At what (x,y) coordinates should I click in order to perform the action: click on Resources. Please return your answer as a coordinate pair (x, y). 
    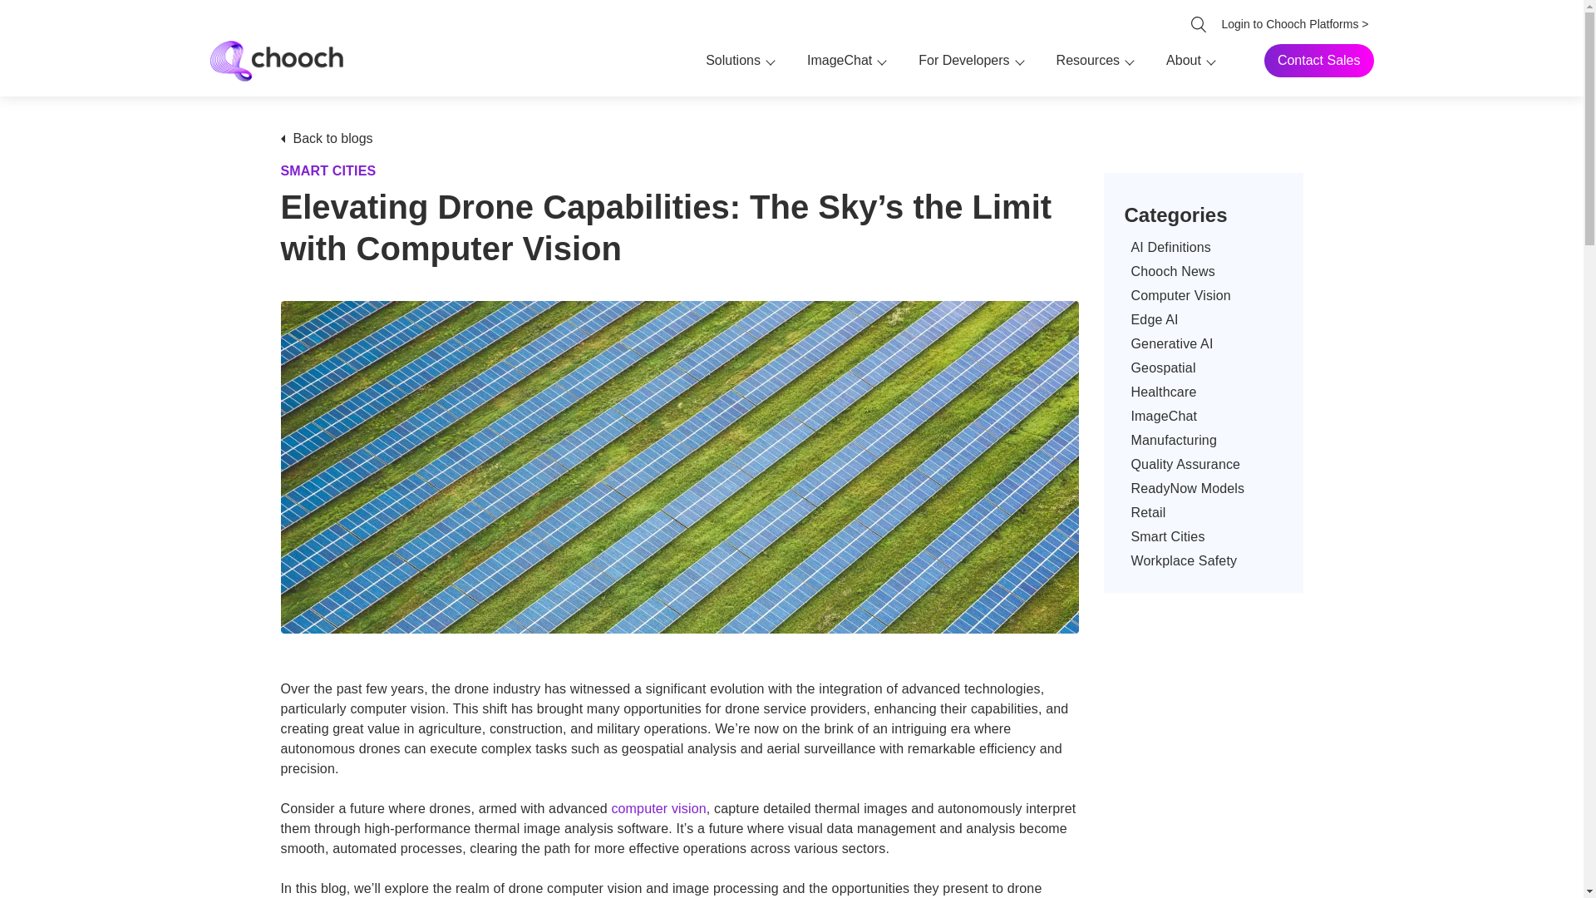
    Looking at the image, I should click on (1088, 60).